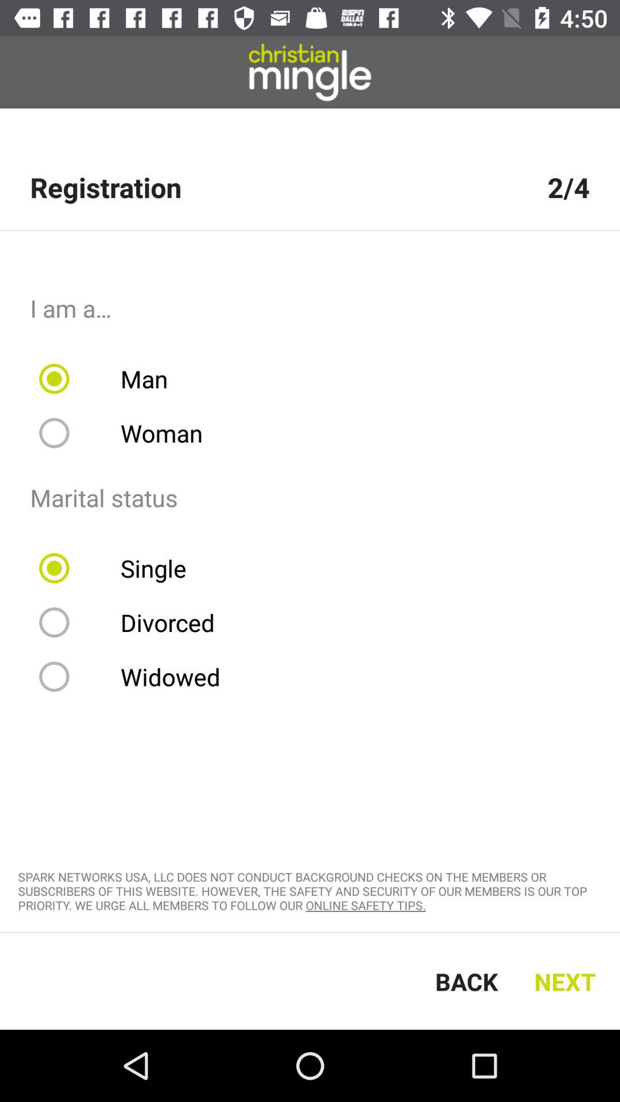 Image resolution: width=620 pixels, height=1102 pixels. What do you see at coordinates (137, 677) in the screenshot?
I see `swipe until the widowed` at bounding box center [137, 677].